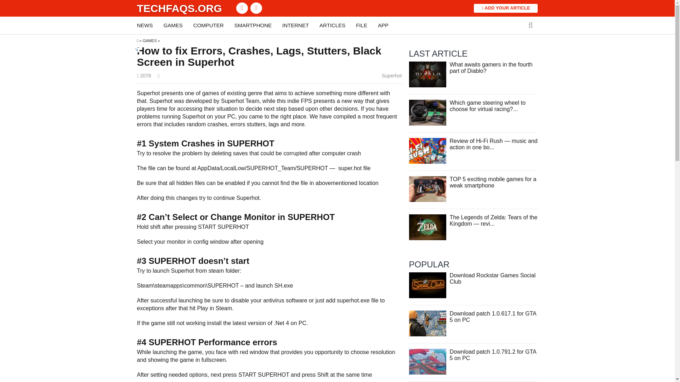  Describe the element at coordinates (427, 74) in the screenshot. I see `What awaits gamers in the fourth part of Diablo?` at that location.